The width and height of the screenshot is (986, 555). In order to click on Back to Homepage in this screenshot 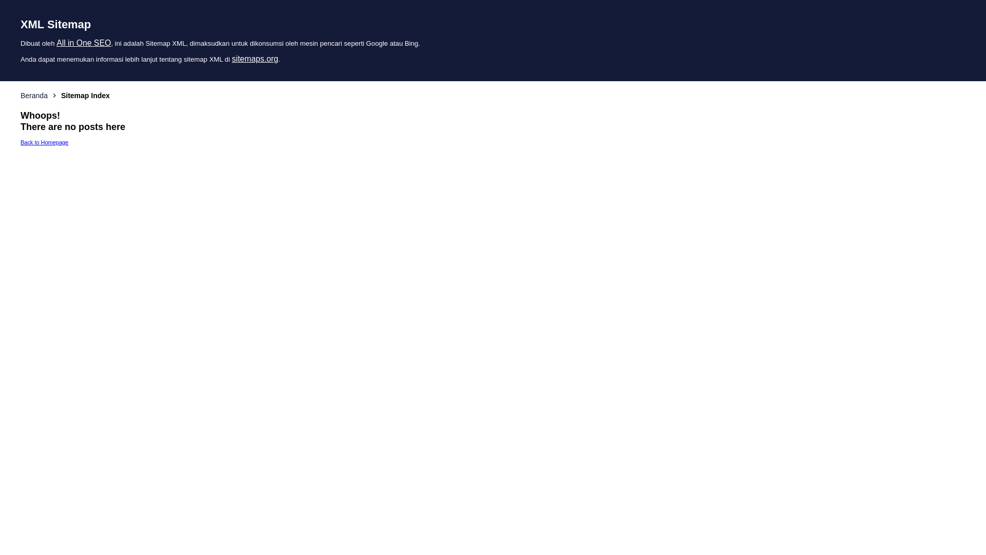, I will do `click(44, 142)`.